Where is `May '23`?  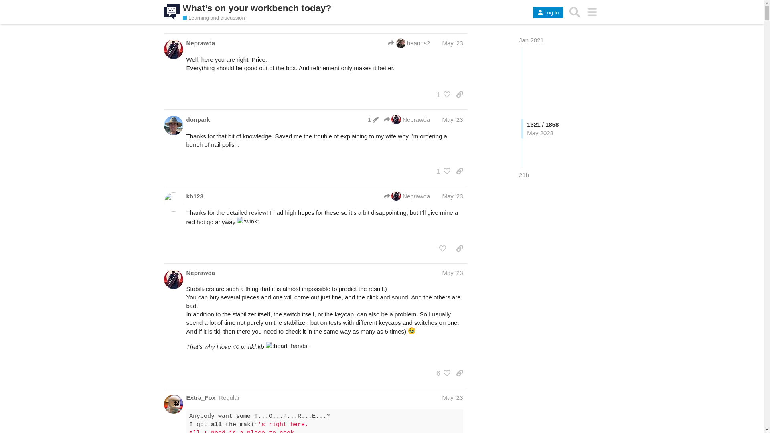 May '23 is located at coordinates (452, 196).